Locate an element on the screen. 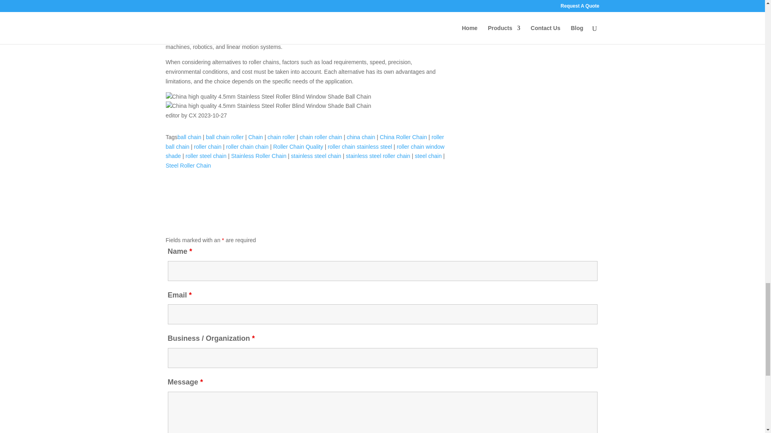 The image size is (771, 433). ball chain roller is located at coordinates (224, 137).